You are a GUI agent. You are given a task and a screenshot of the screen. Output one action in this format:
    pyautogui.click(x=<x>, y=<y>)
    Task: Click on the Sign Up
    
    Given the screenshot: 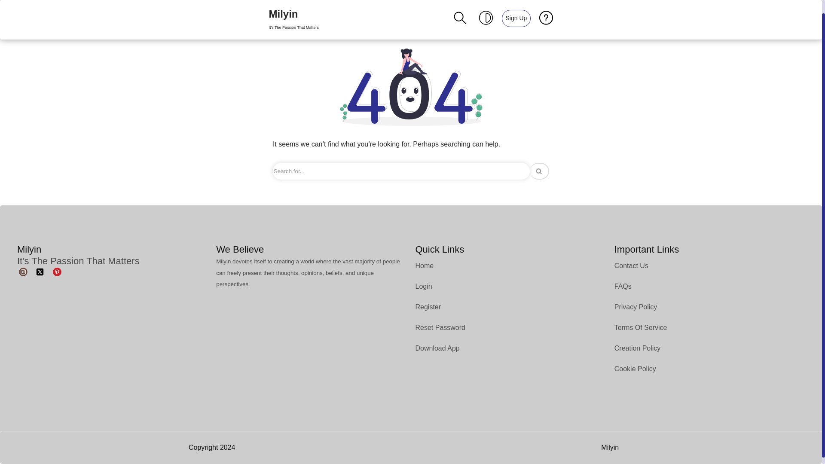 What is the action you would take?
    pyautogui.click(x=293, y=13)
    